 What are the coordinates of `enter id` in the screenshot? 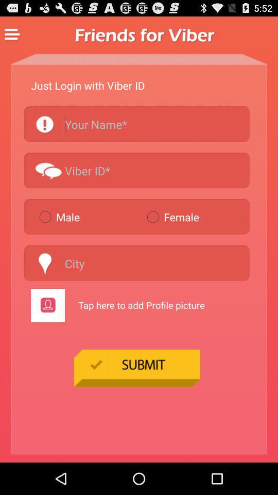 It's located at (137, 170).